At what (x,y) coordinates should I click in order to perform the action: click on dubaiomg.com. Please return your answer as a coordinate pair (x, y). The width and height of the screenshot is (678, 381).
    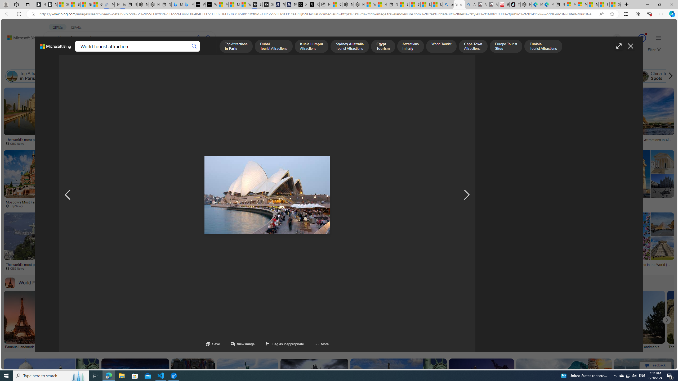
    Looking at the image, I should click on (412, 268).